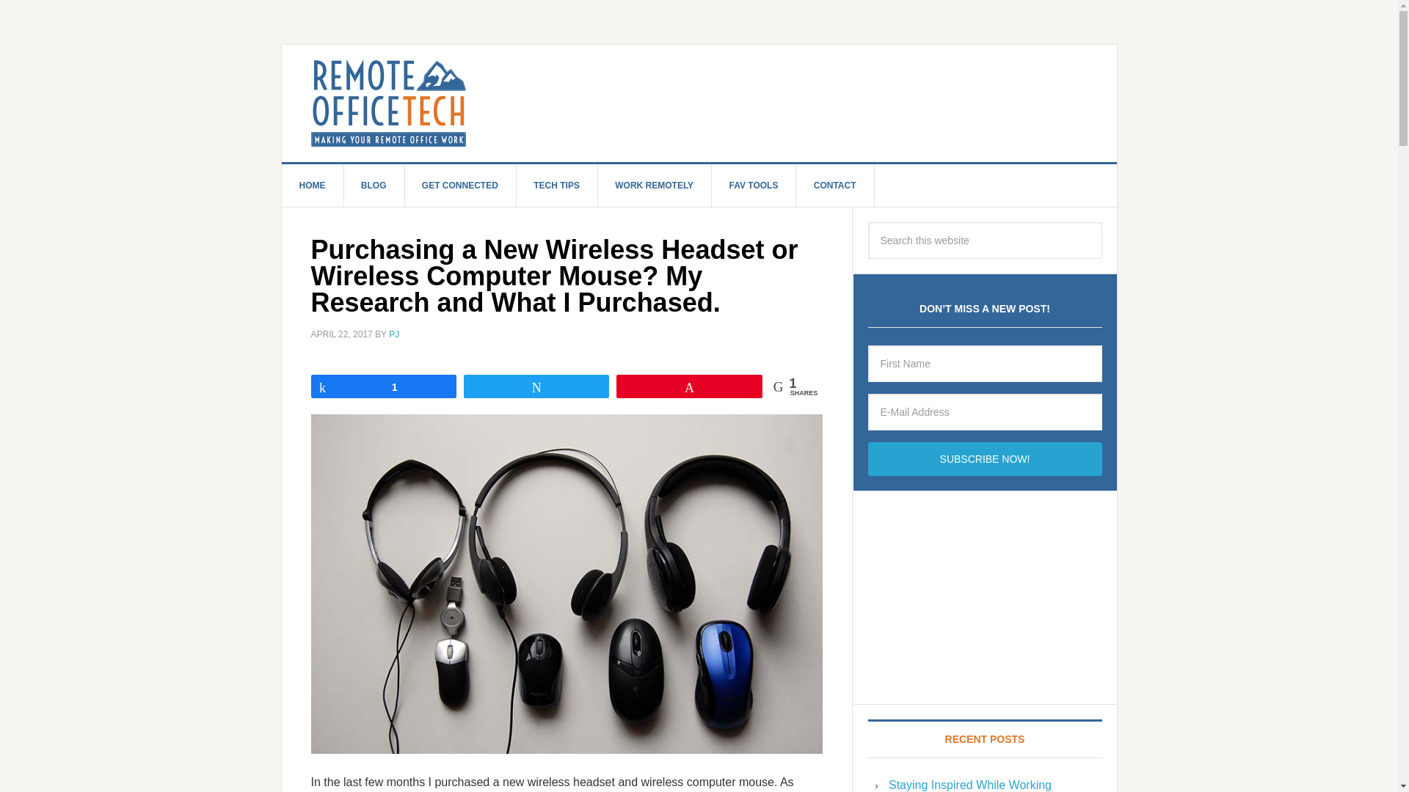 This screenshot has height=792, width=1409. What do you see at coordinates (753, 185) in the screenshot?
I see `FAV TOOLS` at bounding box center [753, 185].